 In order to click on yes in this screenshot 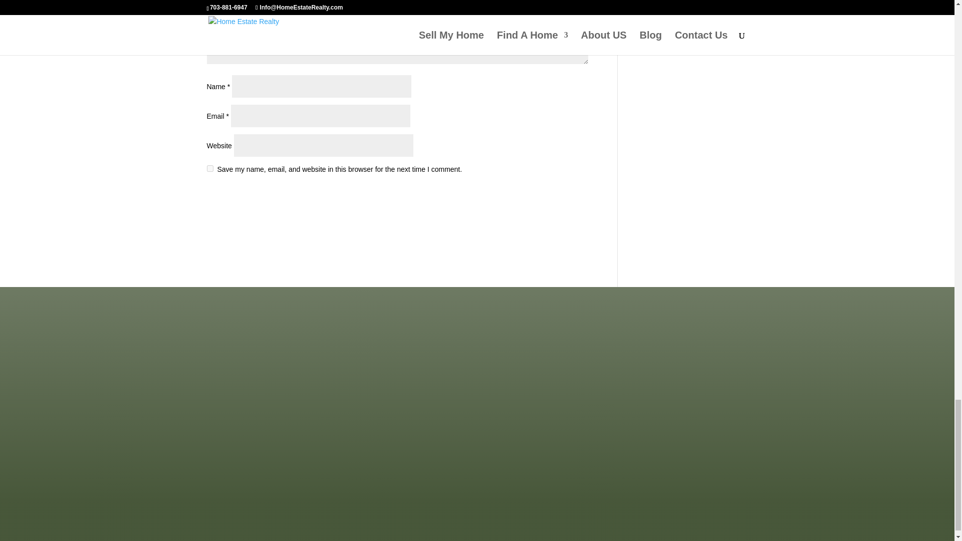, I will do `click(209, 168)`.